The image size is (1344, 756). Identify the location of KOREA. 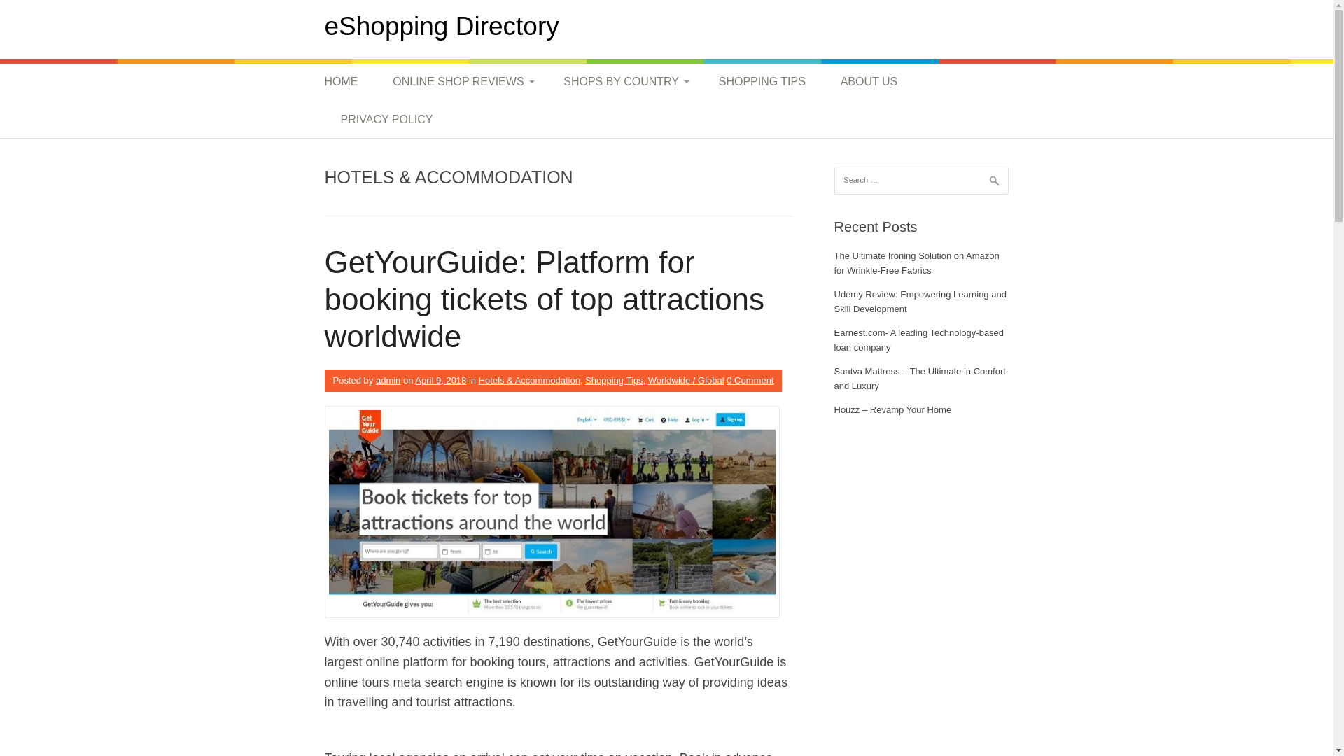
(759, 313).